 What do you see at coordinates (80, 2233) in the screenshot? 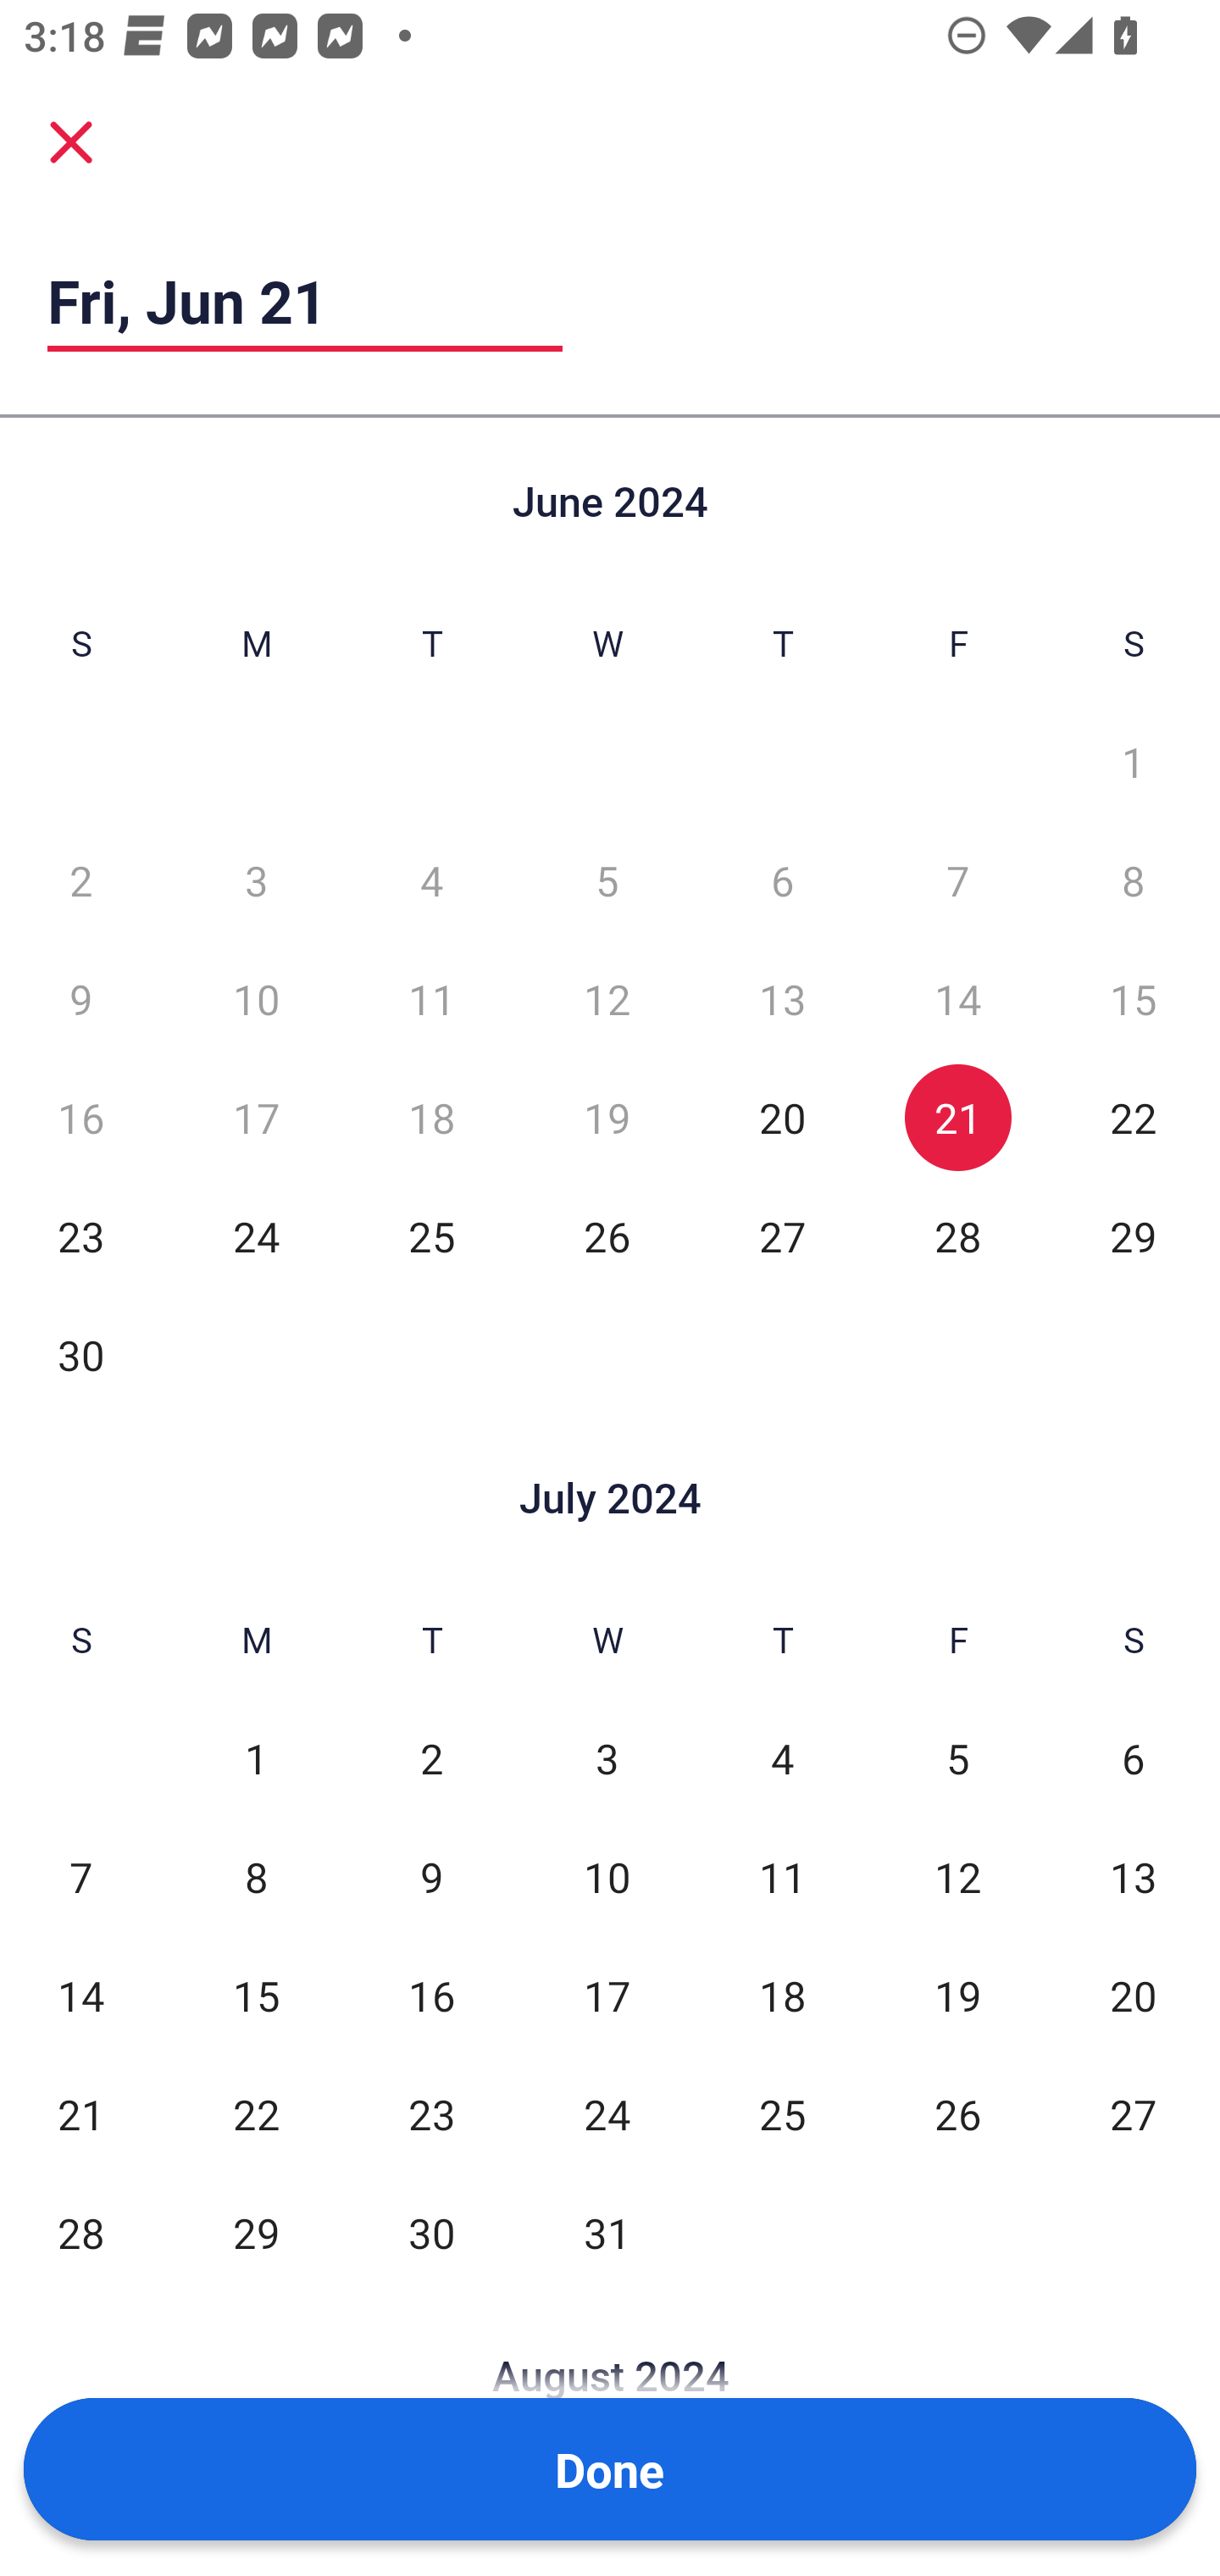
I see `28 Sun, Jul 28, Not Selected` at bounding box center [80, 2233].